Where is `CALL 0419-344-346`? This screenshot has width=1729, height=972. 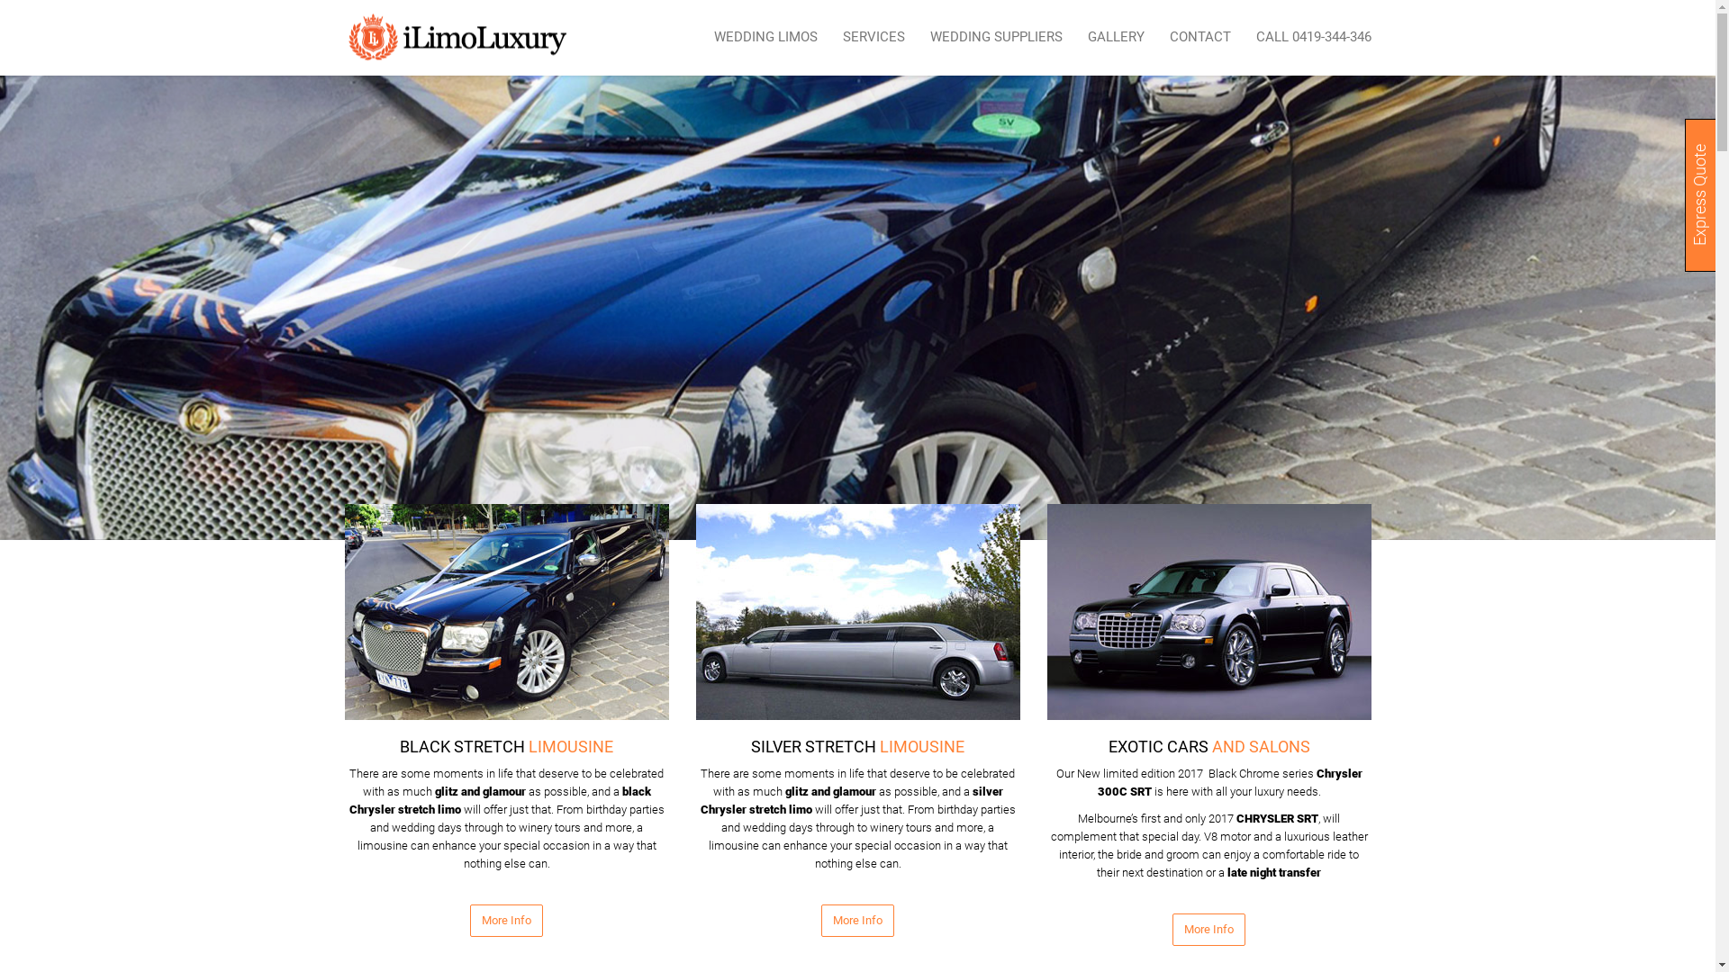 CALL 0419-344-346 is located at coordinates (1307, 38).